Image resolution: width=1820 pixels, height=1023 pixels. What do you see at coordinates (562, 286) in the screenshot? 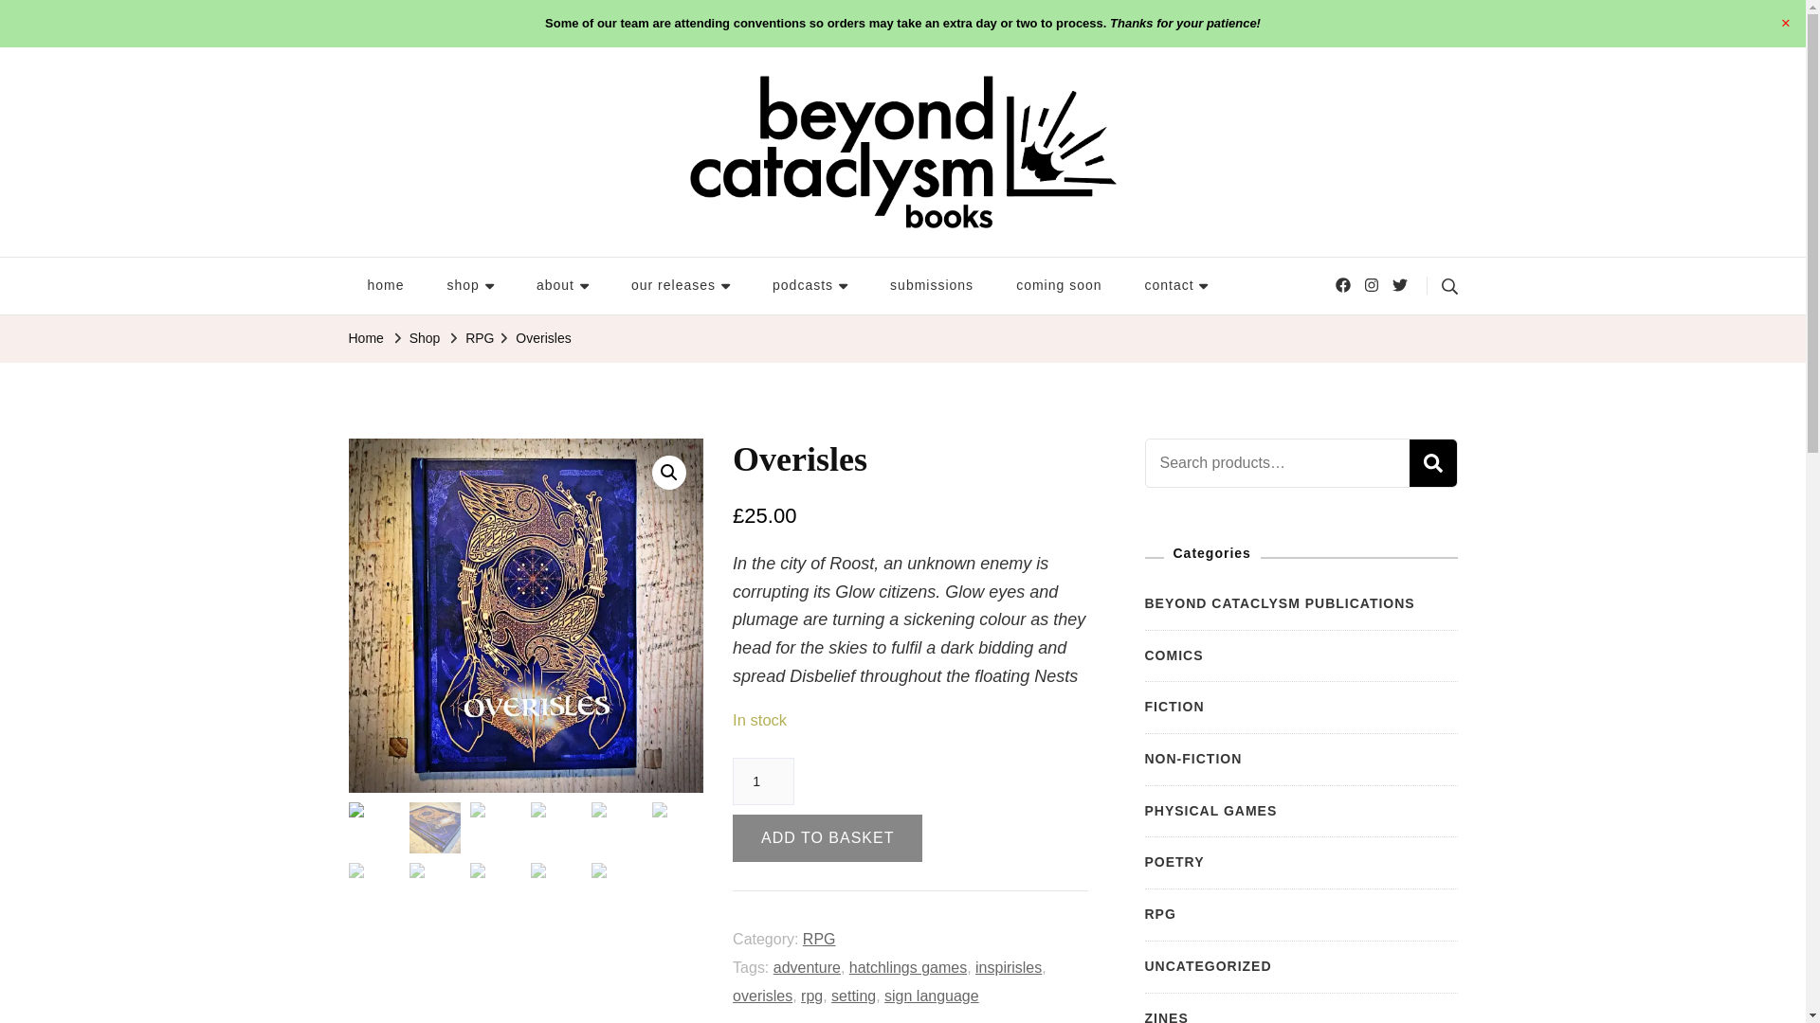
I see `about` at bounding box center [562, 286].